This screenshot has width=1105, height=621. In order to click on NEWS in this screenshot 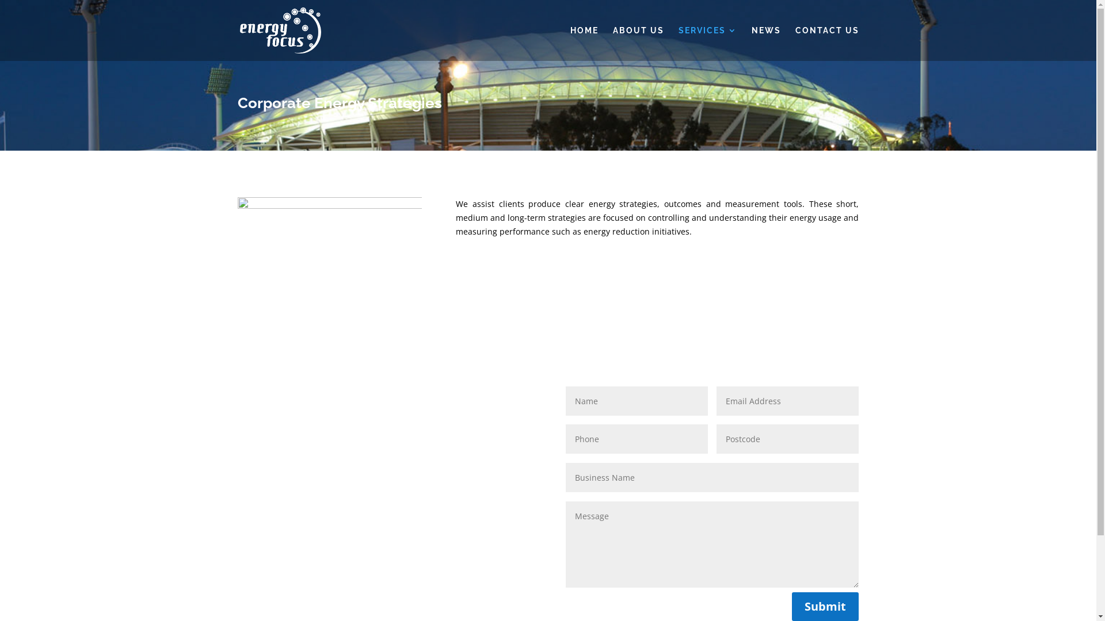, I will do `click(767, 44)`.